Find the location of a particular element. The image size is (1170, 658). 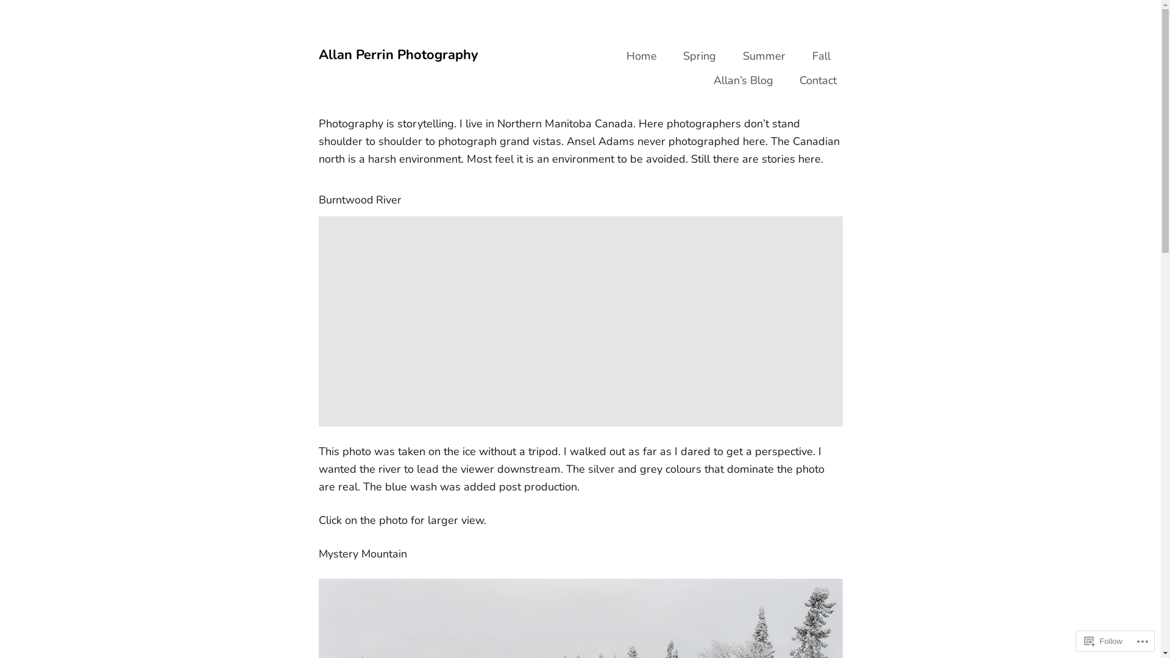

Follow is located at coordinates (1104, 641).